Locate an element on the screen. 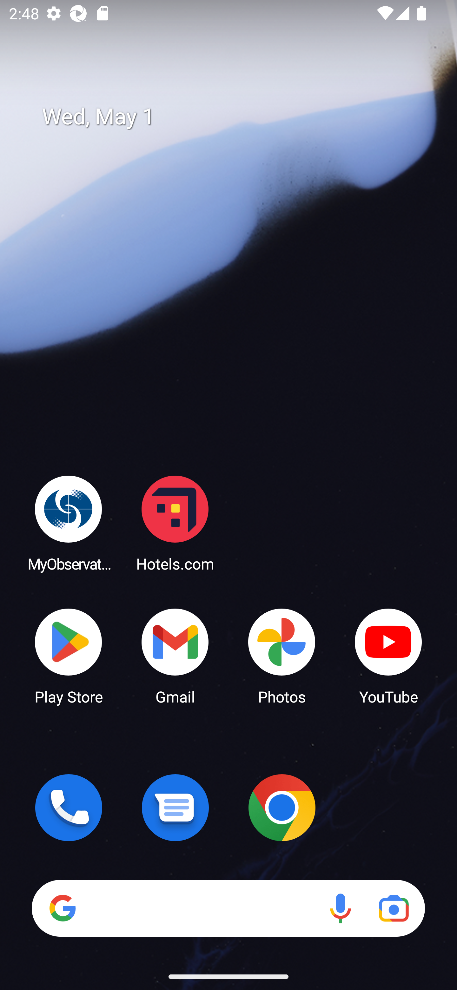 This screenshot has height=990, width=457. Chrome is located at coordinates (282, 808).